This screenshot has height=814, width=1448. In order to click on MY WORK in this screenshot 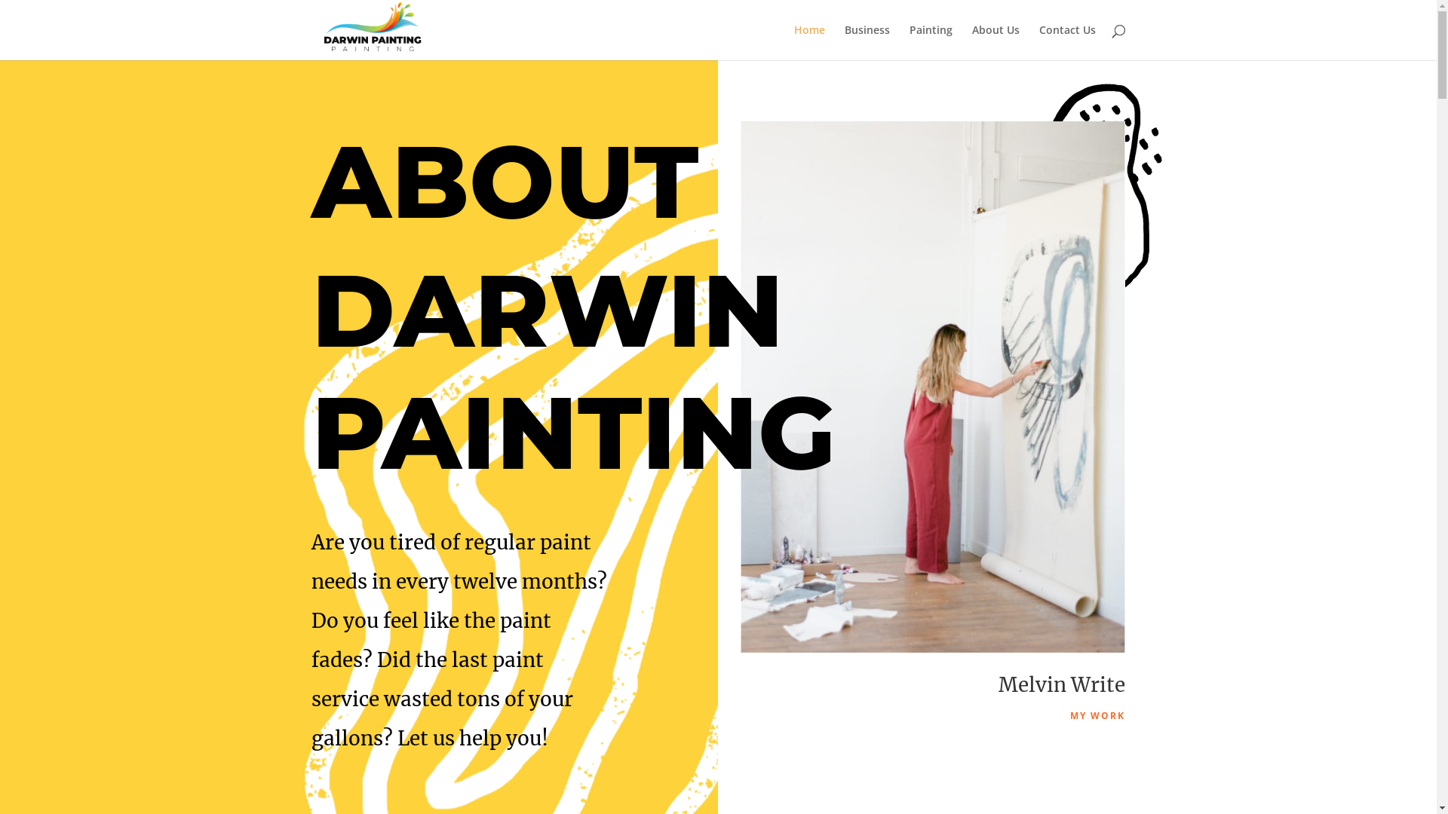, I will do `click(1098, 716)`.